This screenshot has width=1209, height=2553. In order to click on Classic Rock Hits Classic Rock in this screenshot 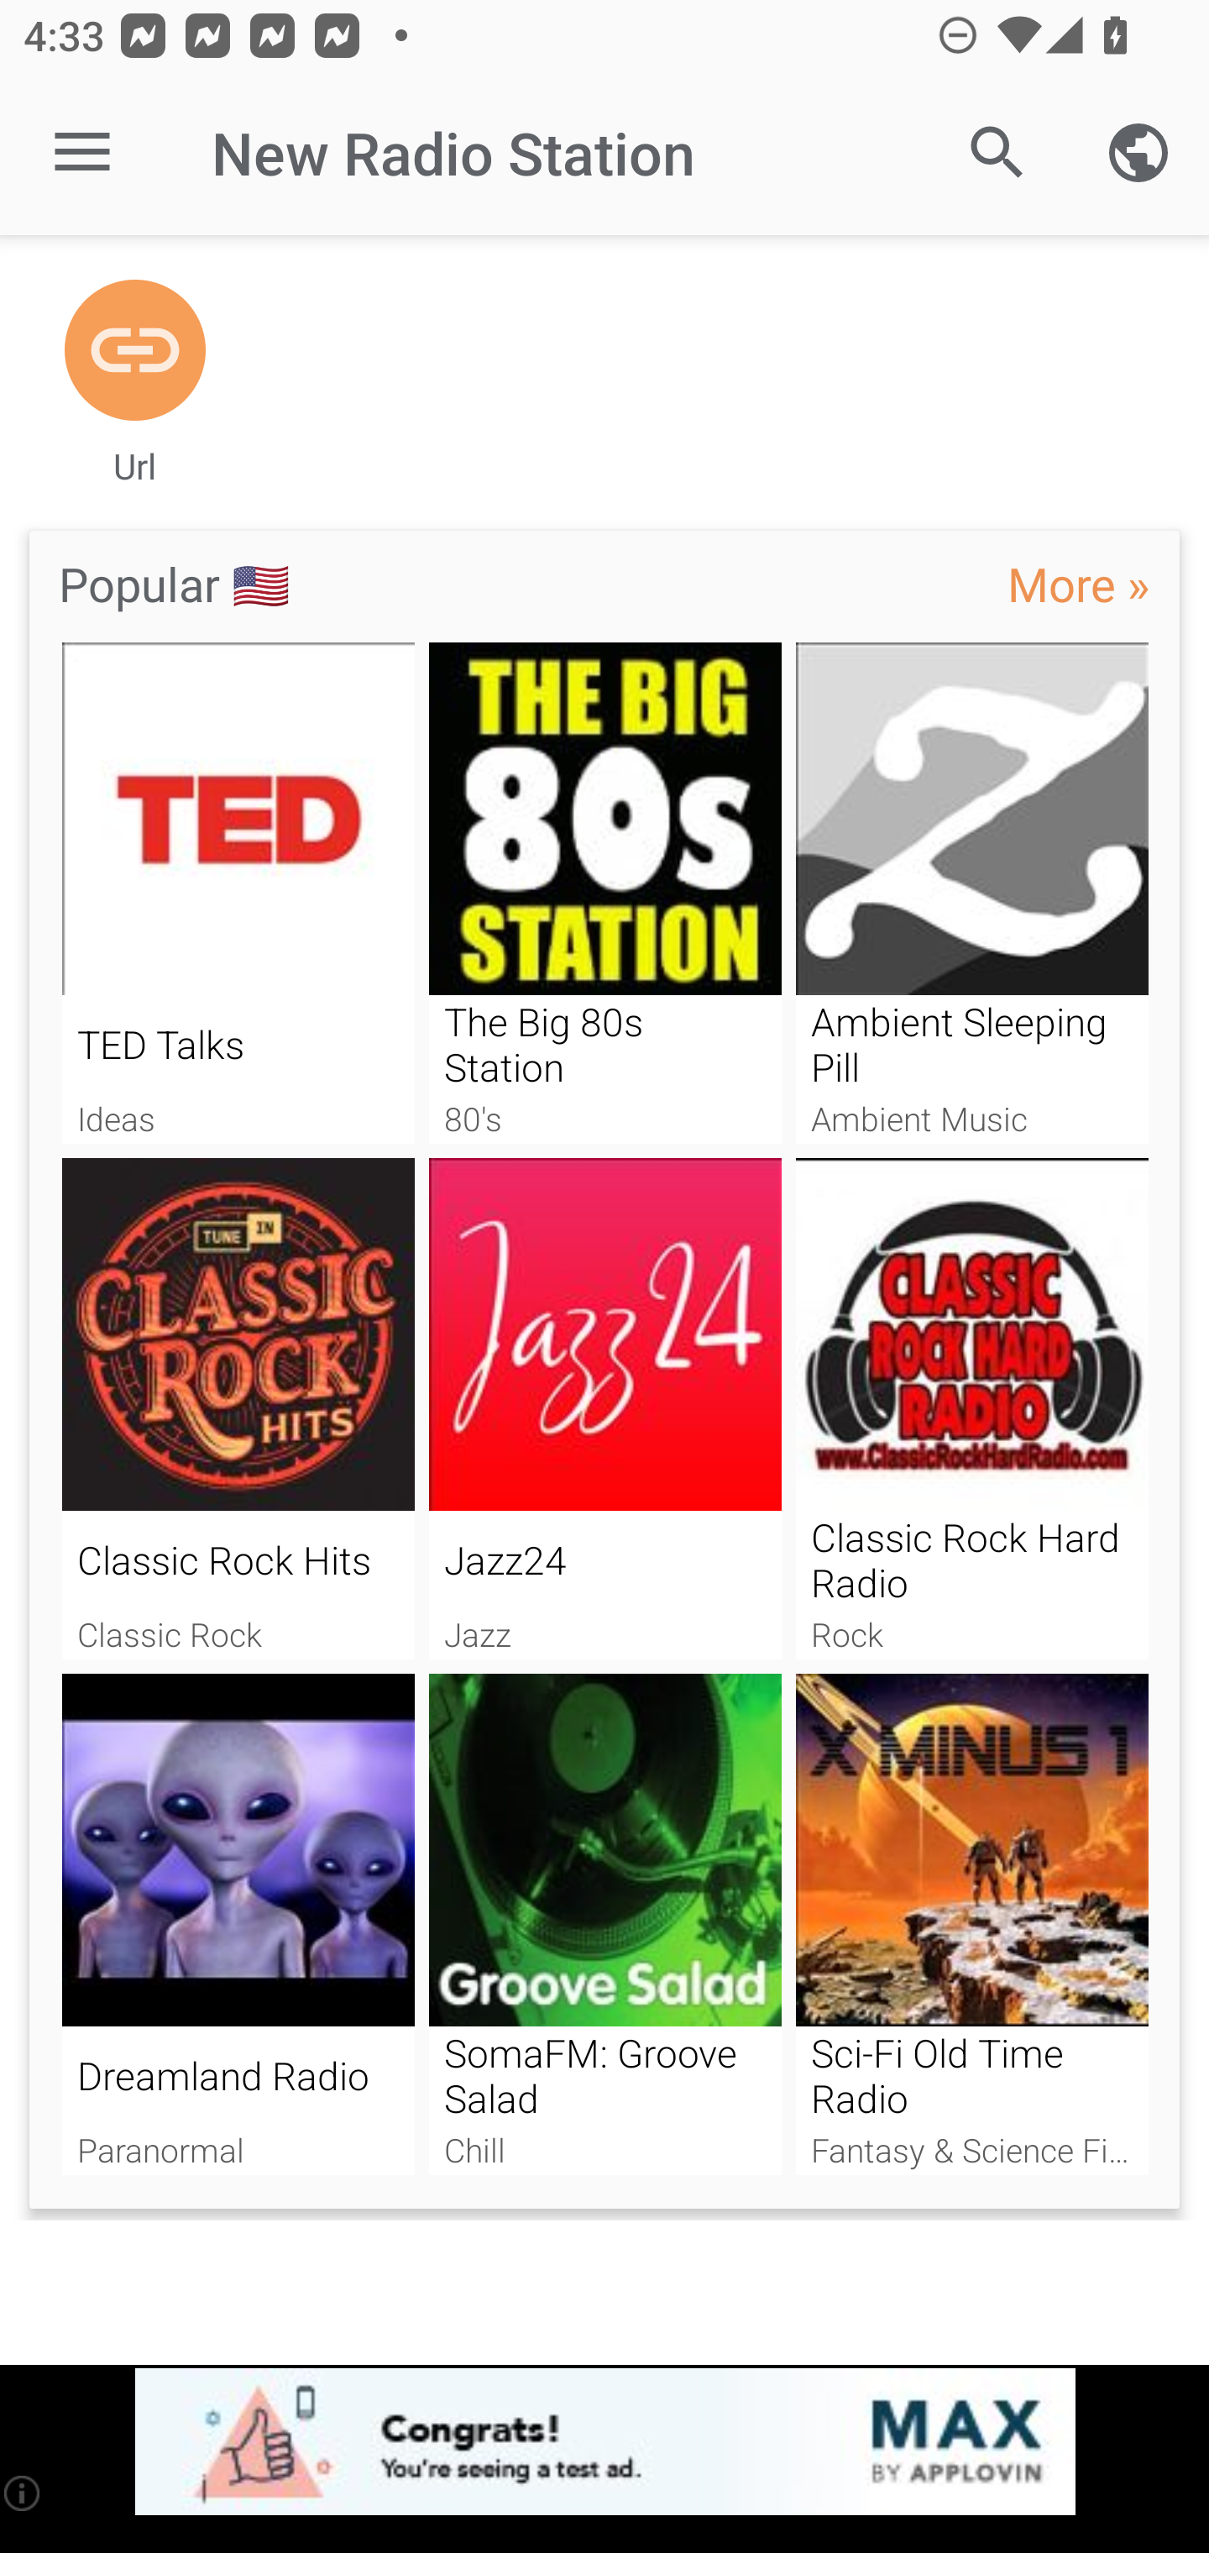, I will do `click(238, 1409)`.